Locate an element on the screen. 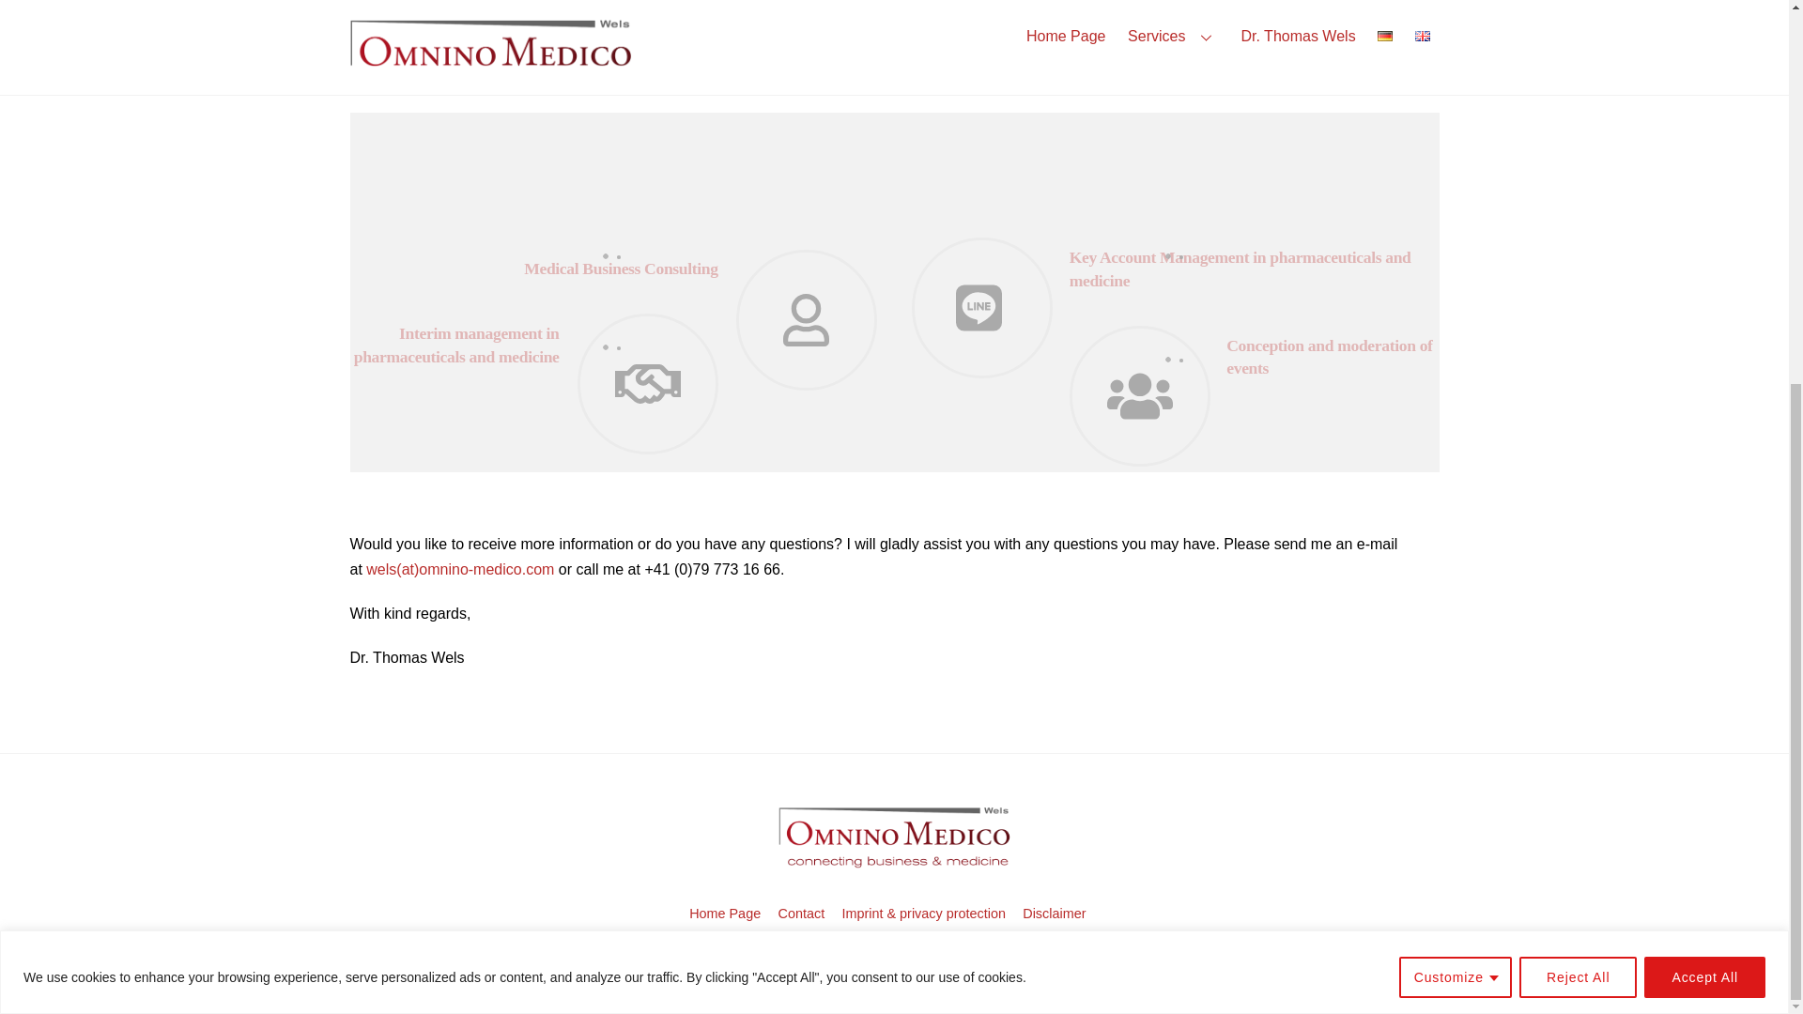 The width and height of the screenshot is (1803, 1014). Customize is located at coordinates (1456, 368).